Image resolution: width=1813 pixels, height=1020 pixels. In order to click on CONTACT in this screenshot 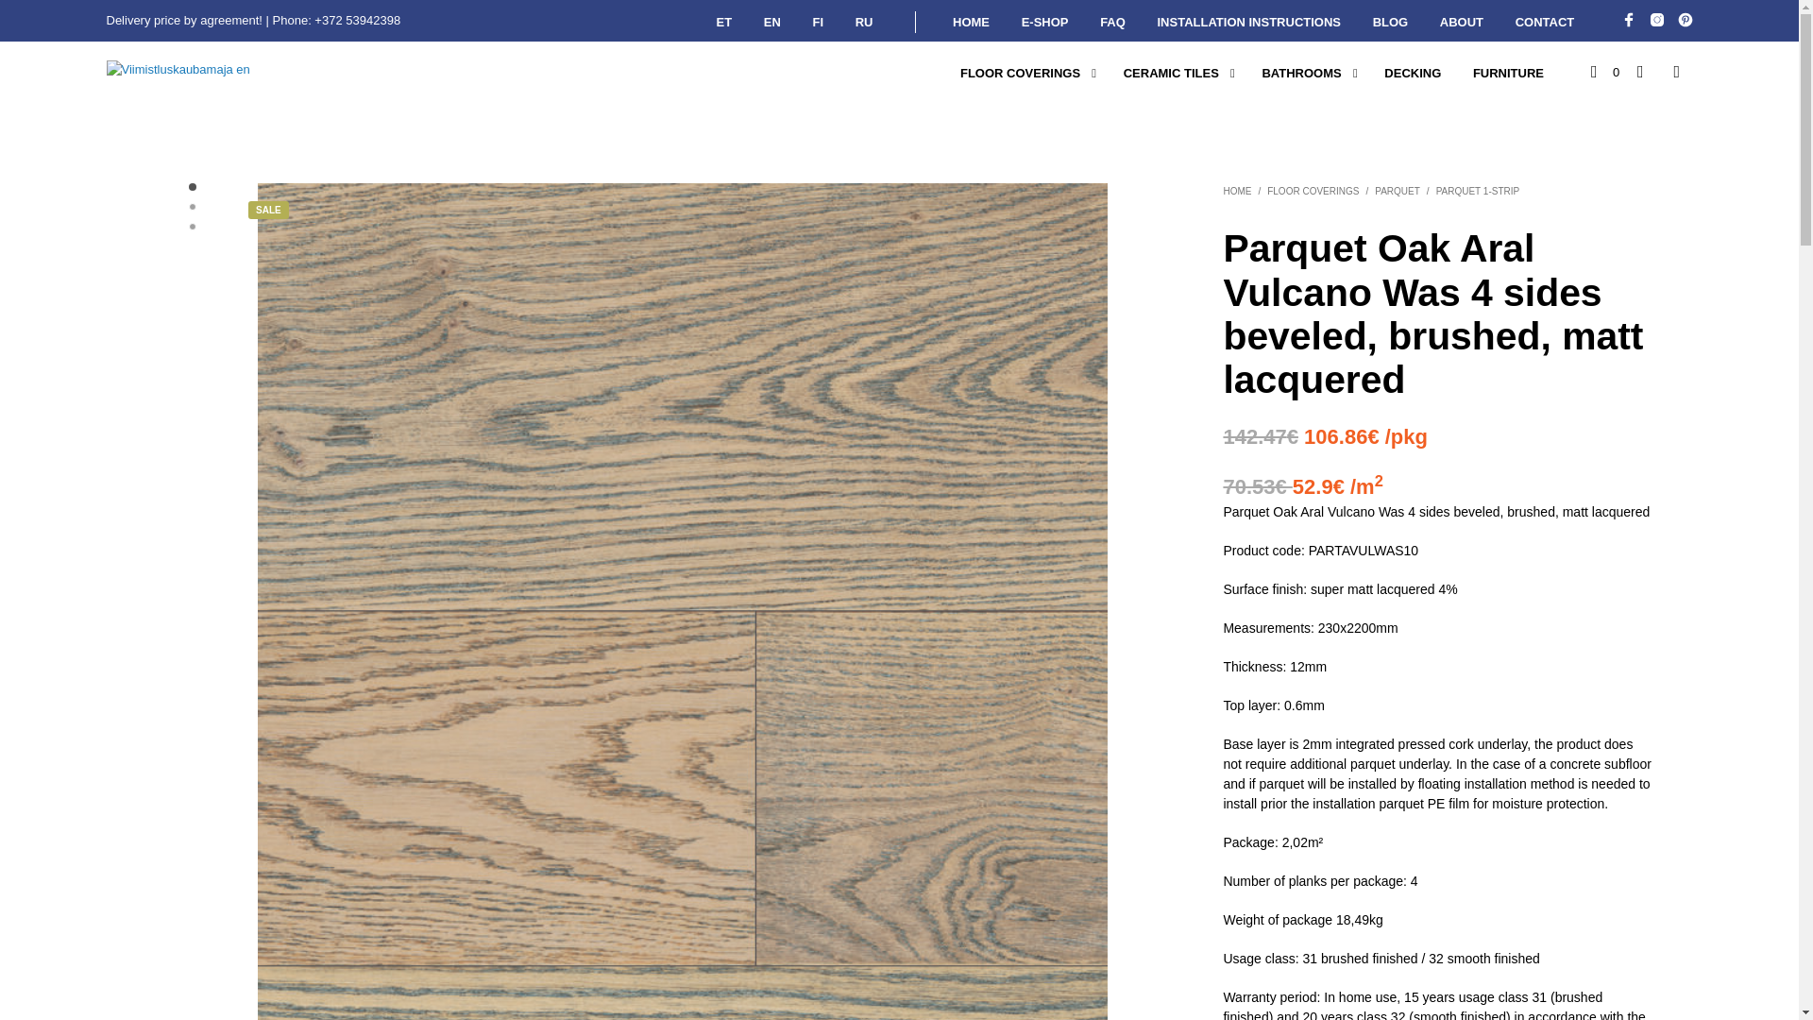, I will do `click(1545, 23)`.